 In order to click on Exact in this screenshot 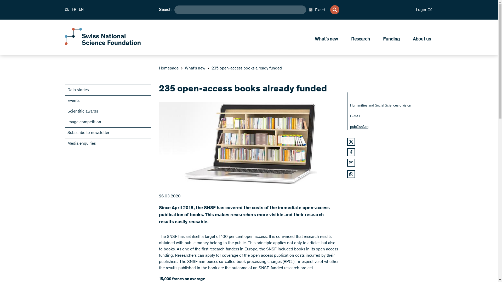, I will do `click(317, 10)`.